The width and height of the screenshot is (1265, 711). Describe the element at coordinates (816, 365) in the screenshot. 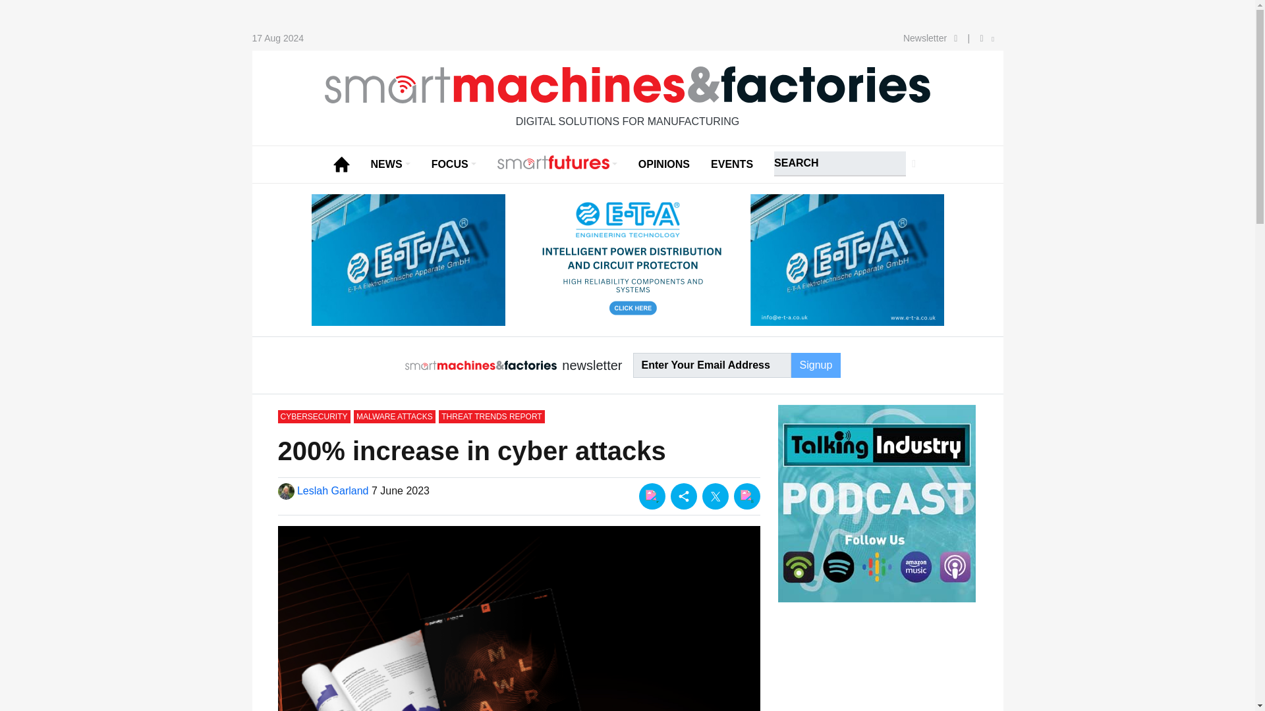

I see `Signup` at that location.